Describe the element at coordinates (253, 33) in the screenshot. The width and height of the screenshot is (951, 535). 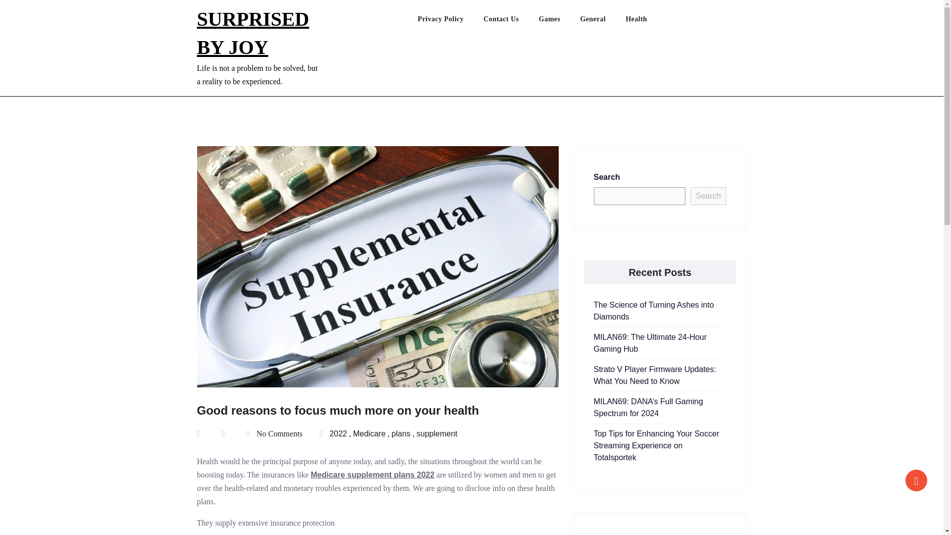
I see `SURPRISED BY JOY` at that location.